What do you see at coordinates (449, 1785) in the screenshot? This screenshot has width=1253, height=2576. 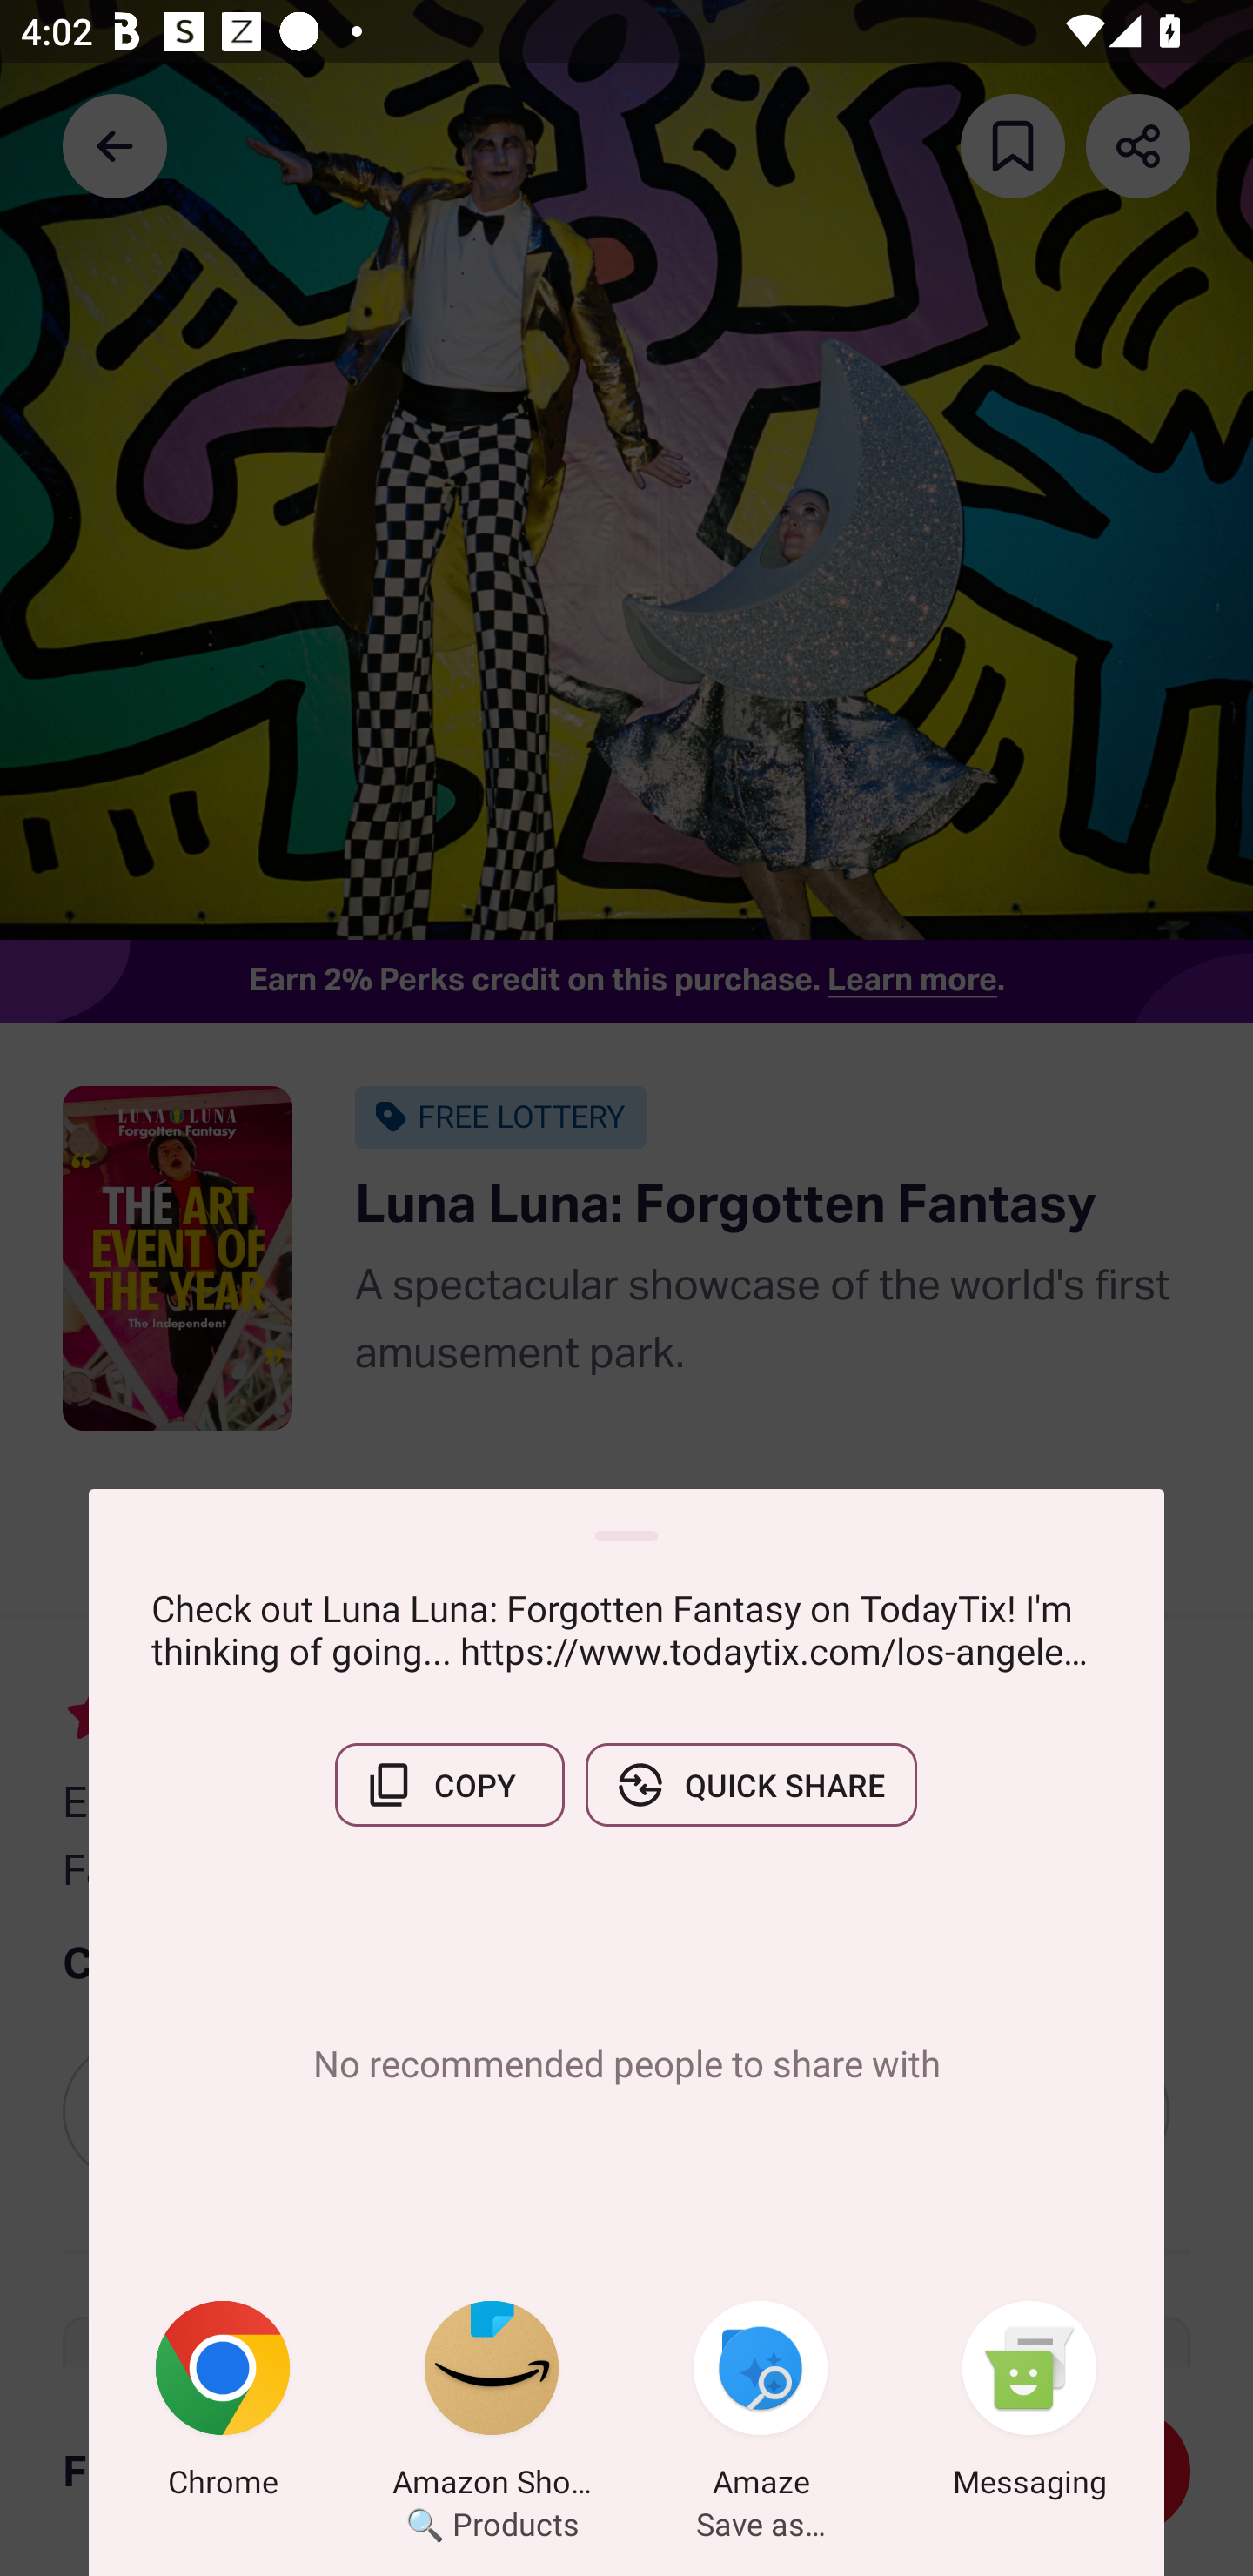 I see `COPY` at bounding box center [449, 1785].